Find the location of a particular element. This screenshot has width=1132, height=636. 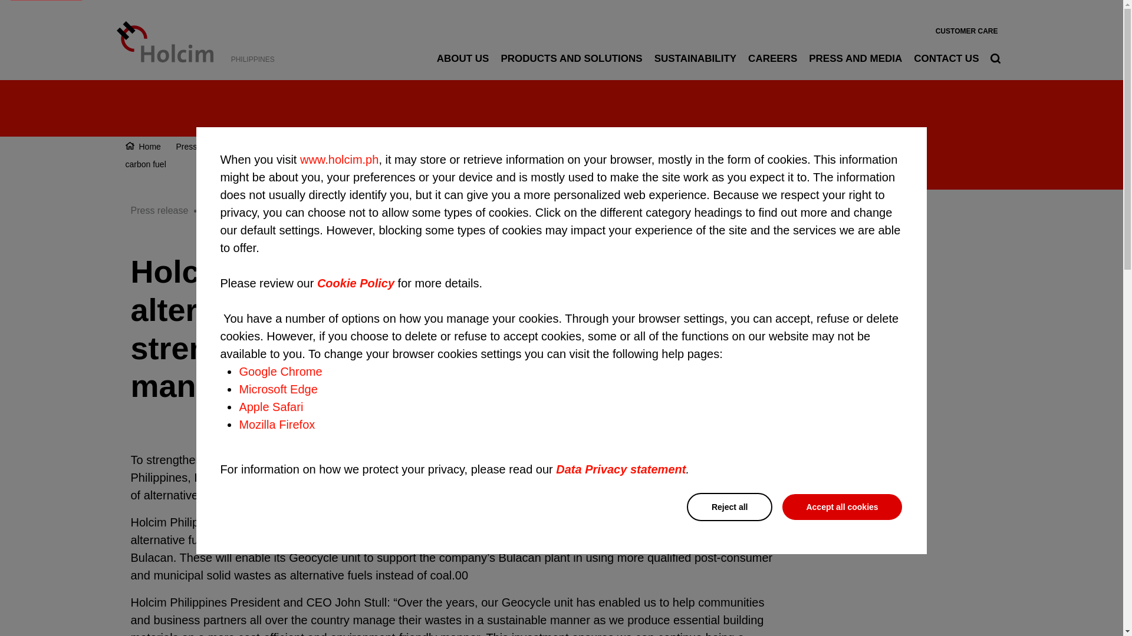

Latest media releases is located at coordinates (293, 146).